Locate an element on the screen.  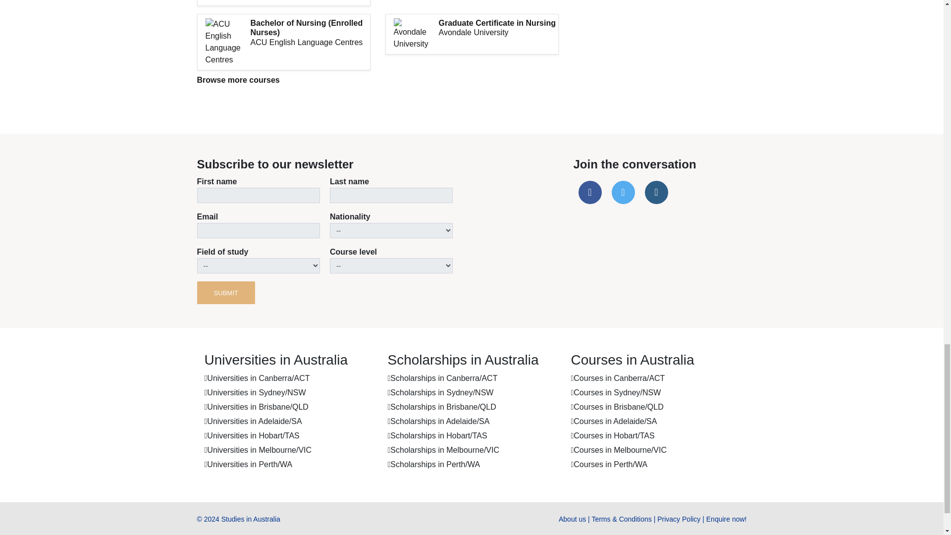
ACU English Language Centres is located at coordinates (310, 42).